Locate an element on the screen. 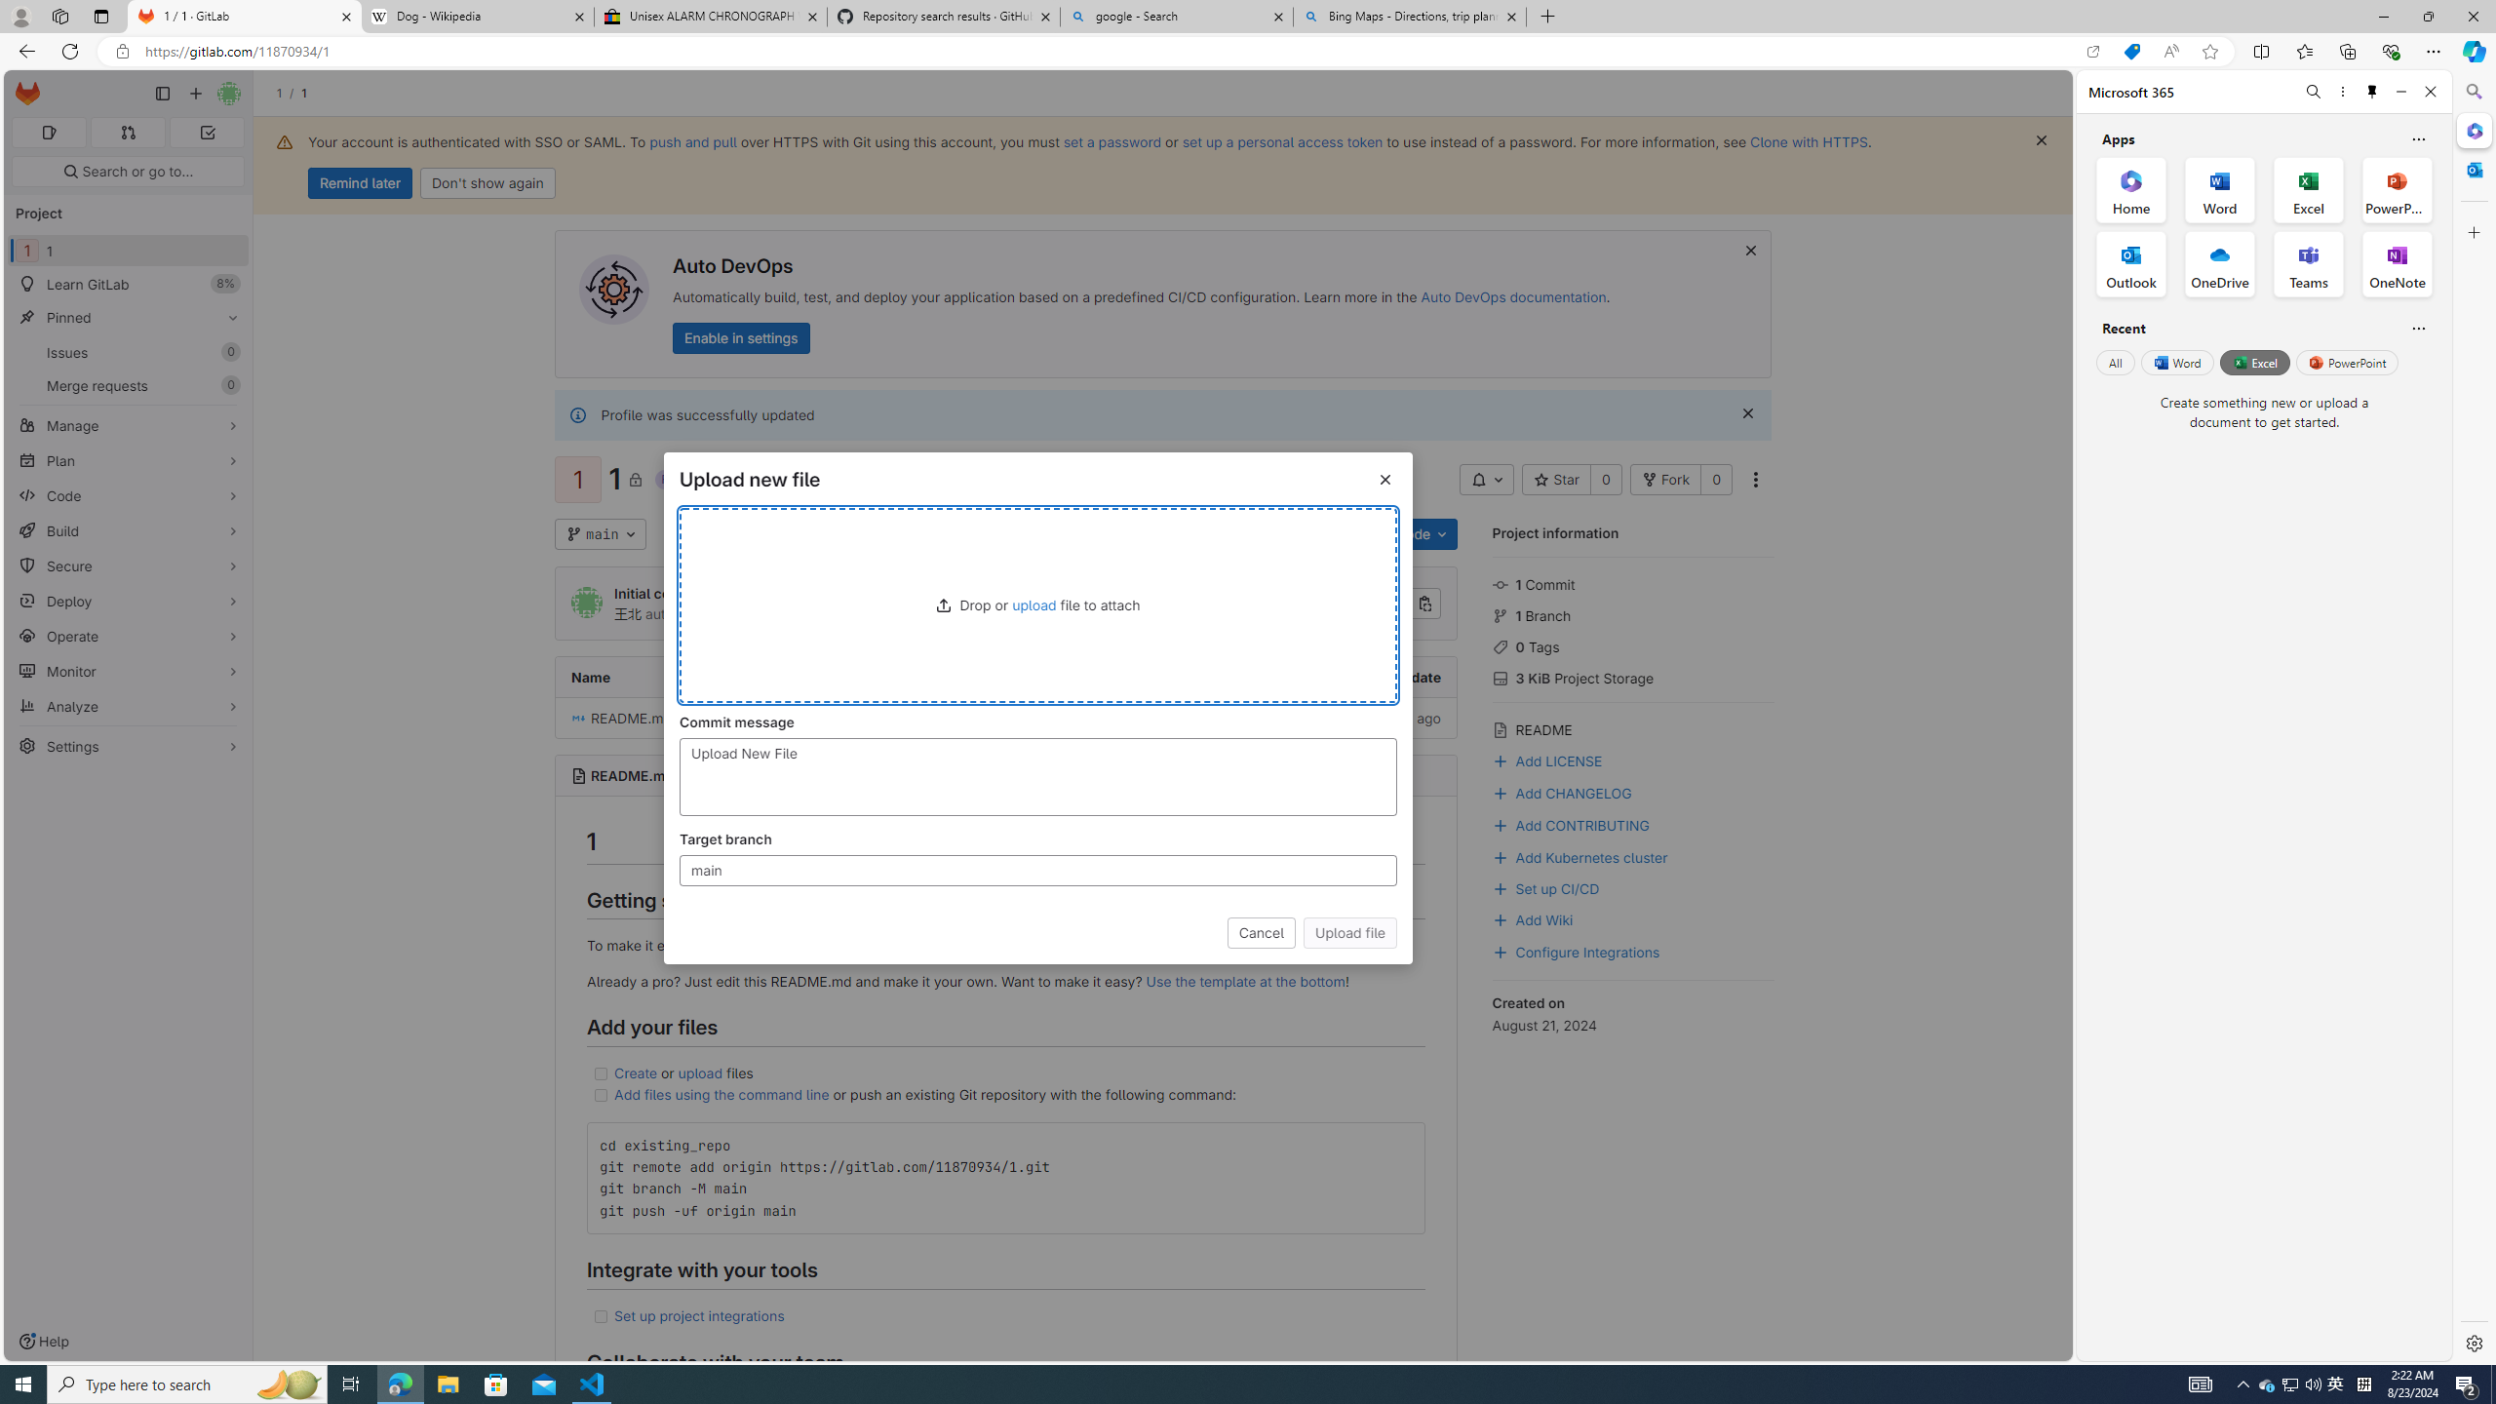 The image size is (2496, 1404). Merge requests 0 is located at coordinates (129, 384).